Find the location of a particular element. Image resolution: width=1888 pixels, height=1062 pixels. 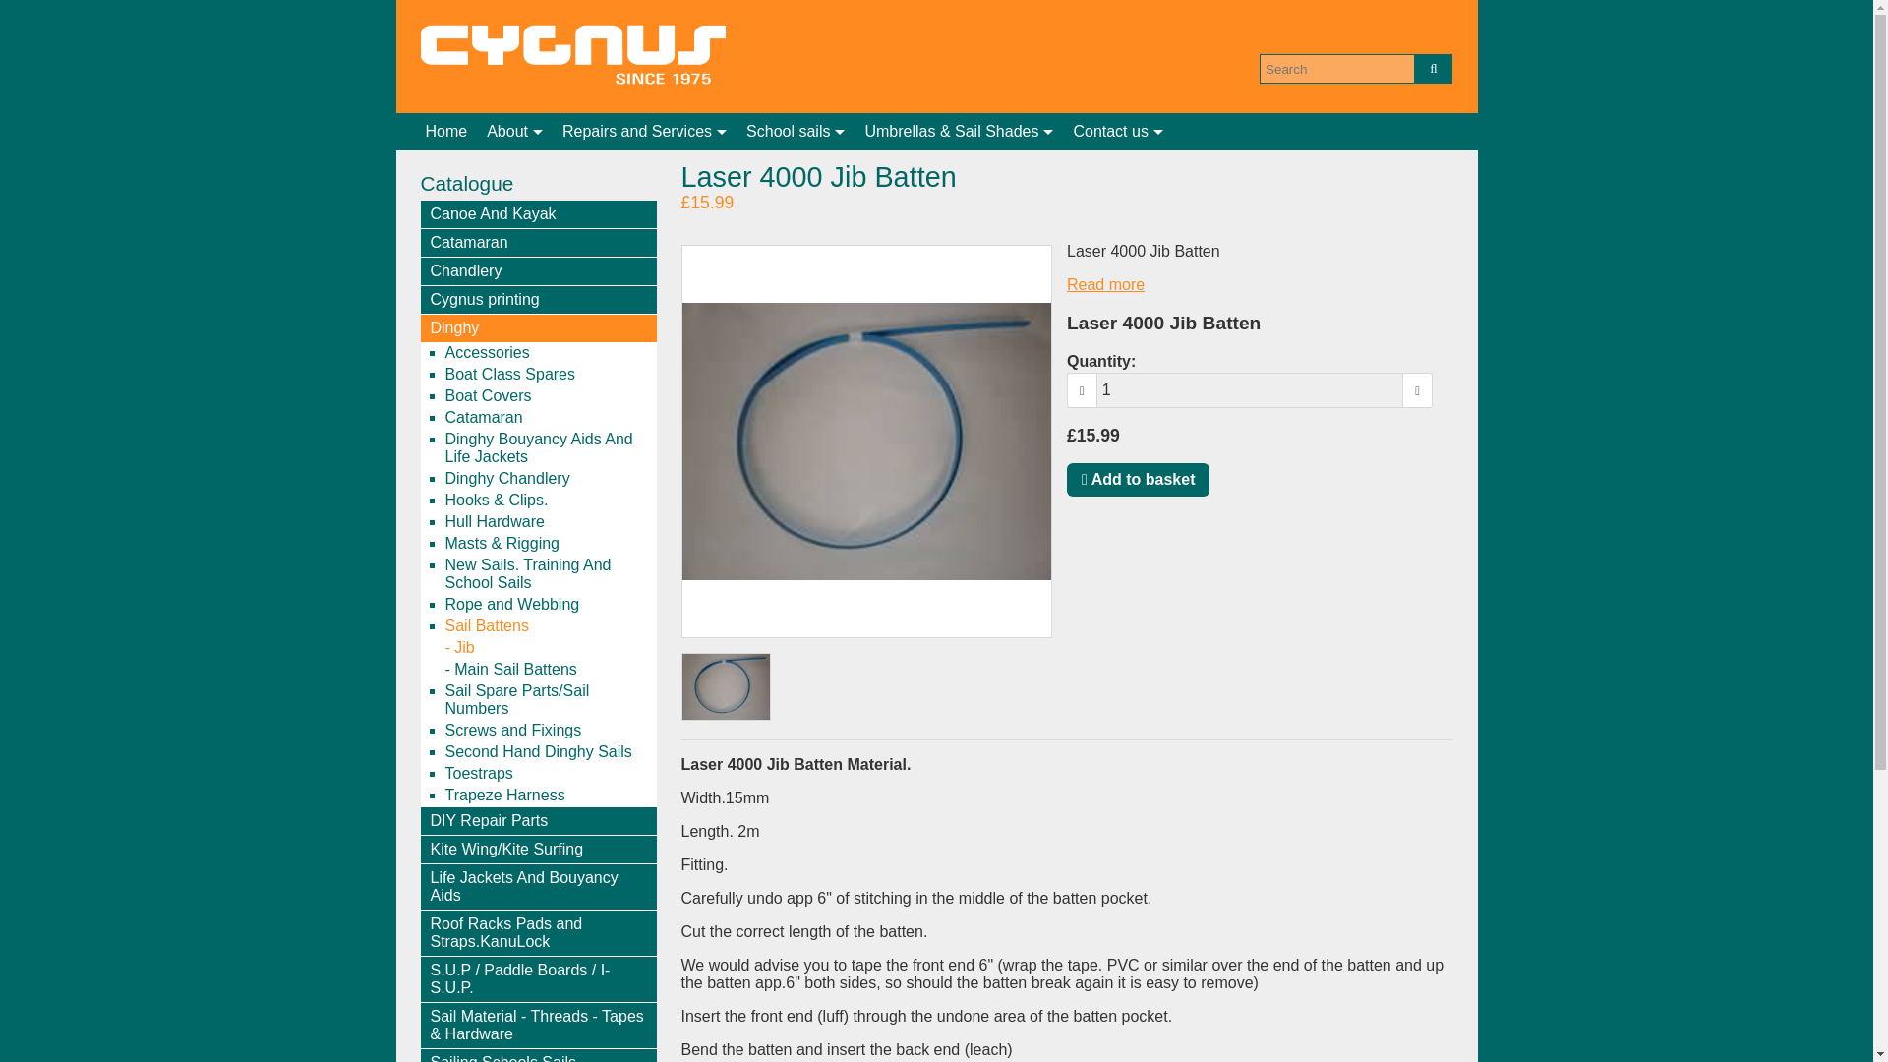

Rope and Webbing is located at coordinates (549, 604).